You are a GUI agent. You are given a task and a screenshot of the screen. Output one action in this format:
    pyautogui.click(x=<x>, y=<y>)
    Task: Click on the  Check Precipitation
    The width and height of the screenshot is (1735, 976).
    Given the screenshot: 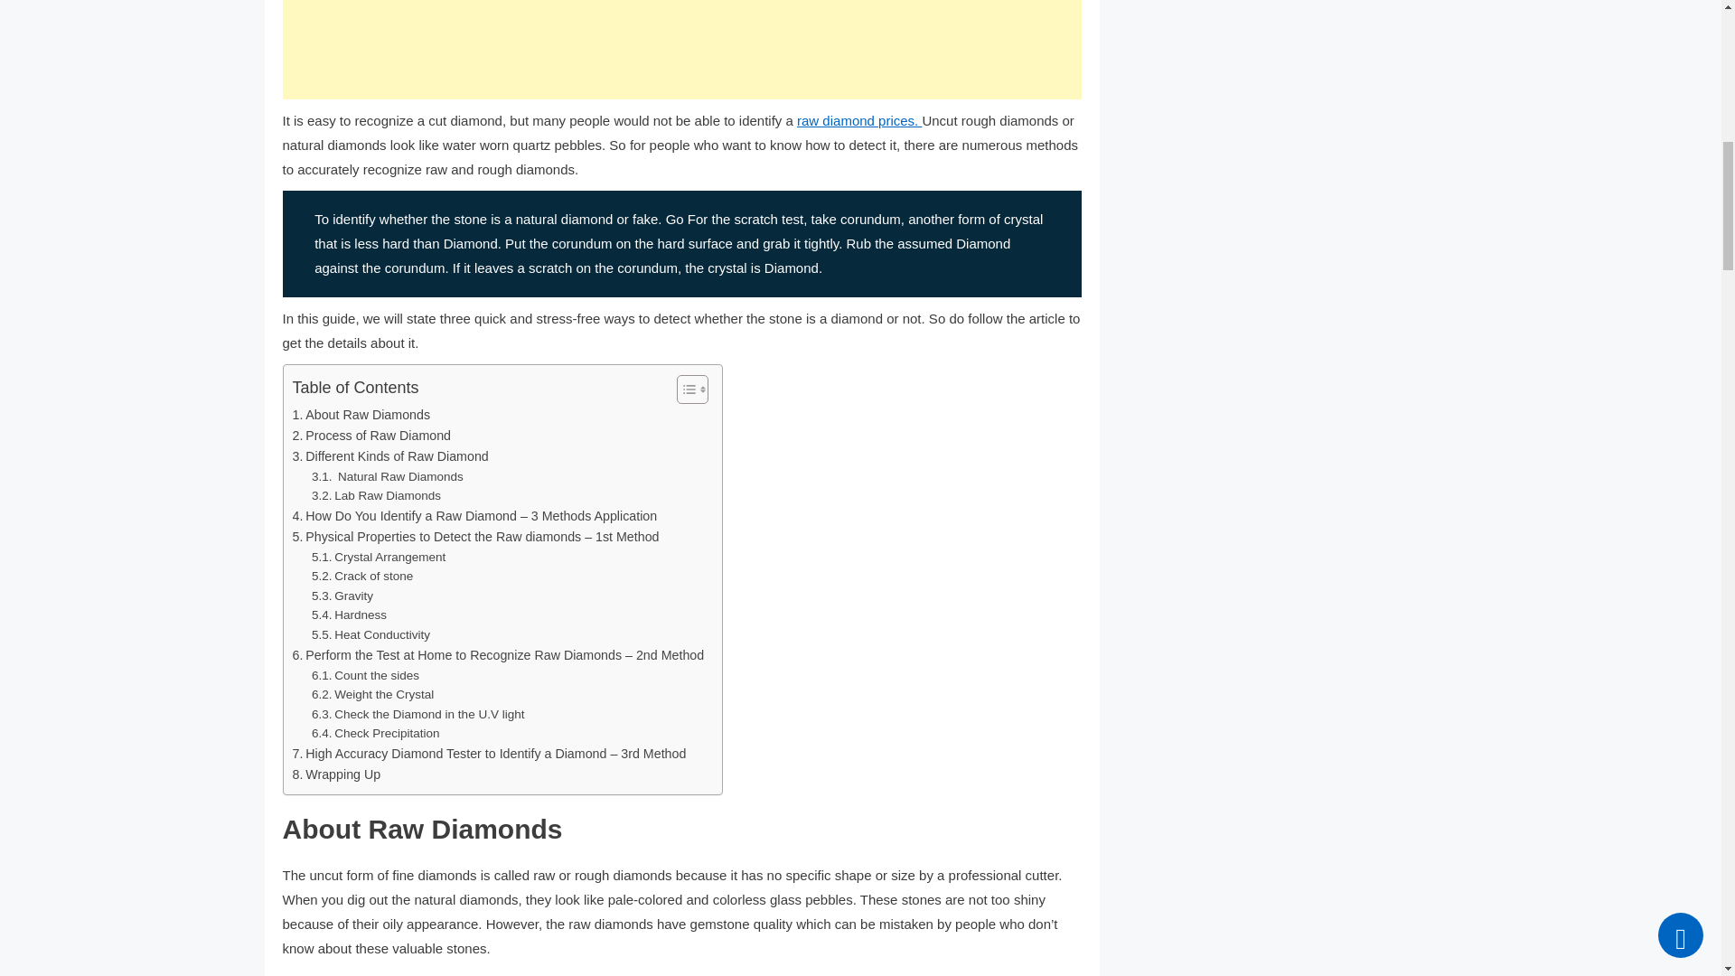 What is the action you would take?
    pyautogui.click(x=376, y=734)
    